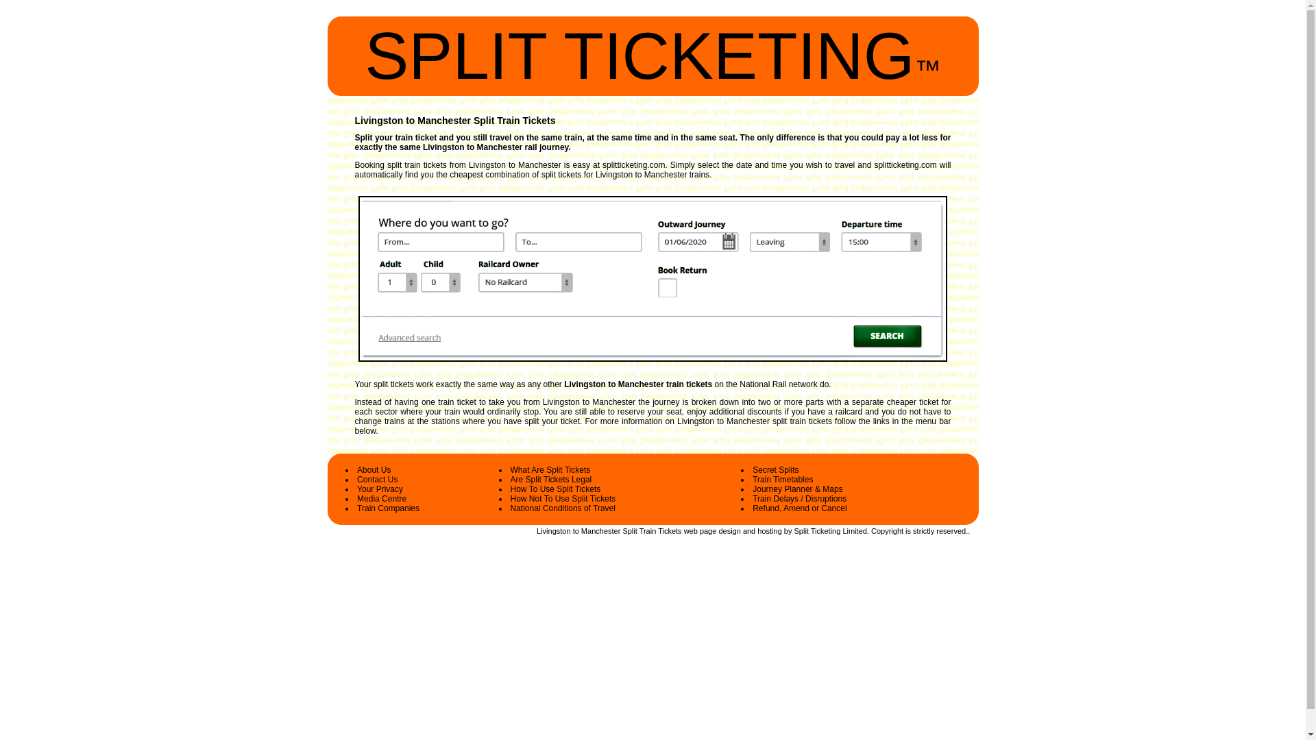  Describe the element at coordinates (563, 499) in the screenshot. I see `How Not To Use Split Tickets` at that location.